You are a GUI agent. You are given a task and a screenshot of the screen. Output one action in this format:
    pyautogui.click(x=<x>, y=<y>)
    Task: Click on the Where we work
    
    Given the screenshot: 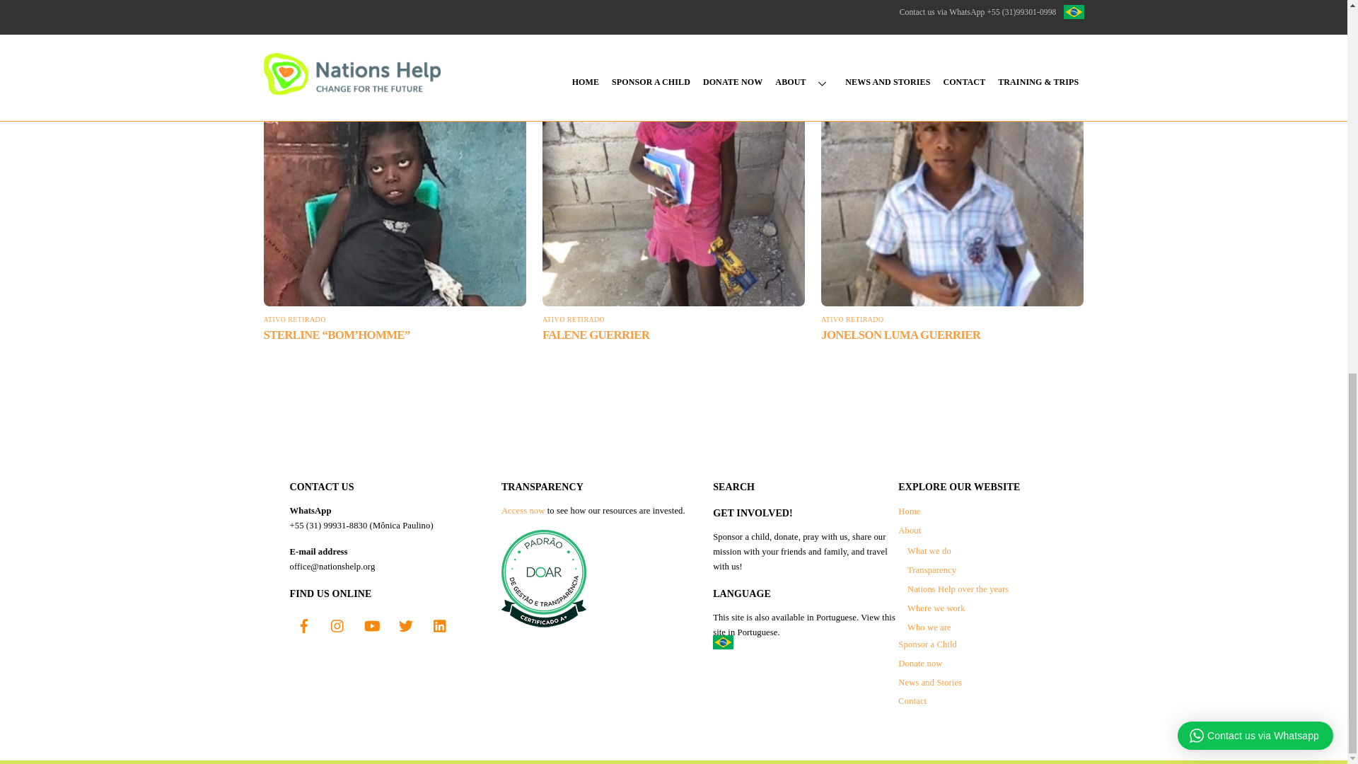 What is the action you would take?
    pyautogui.click(x=936, y=608)
    